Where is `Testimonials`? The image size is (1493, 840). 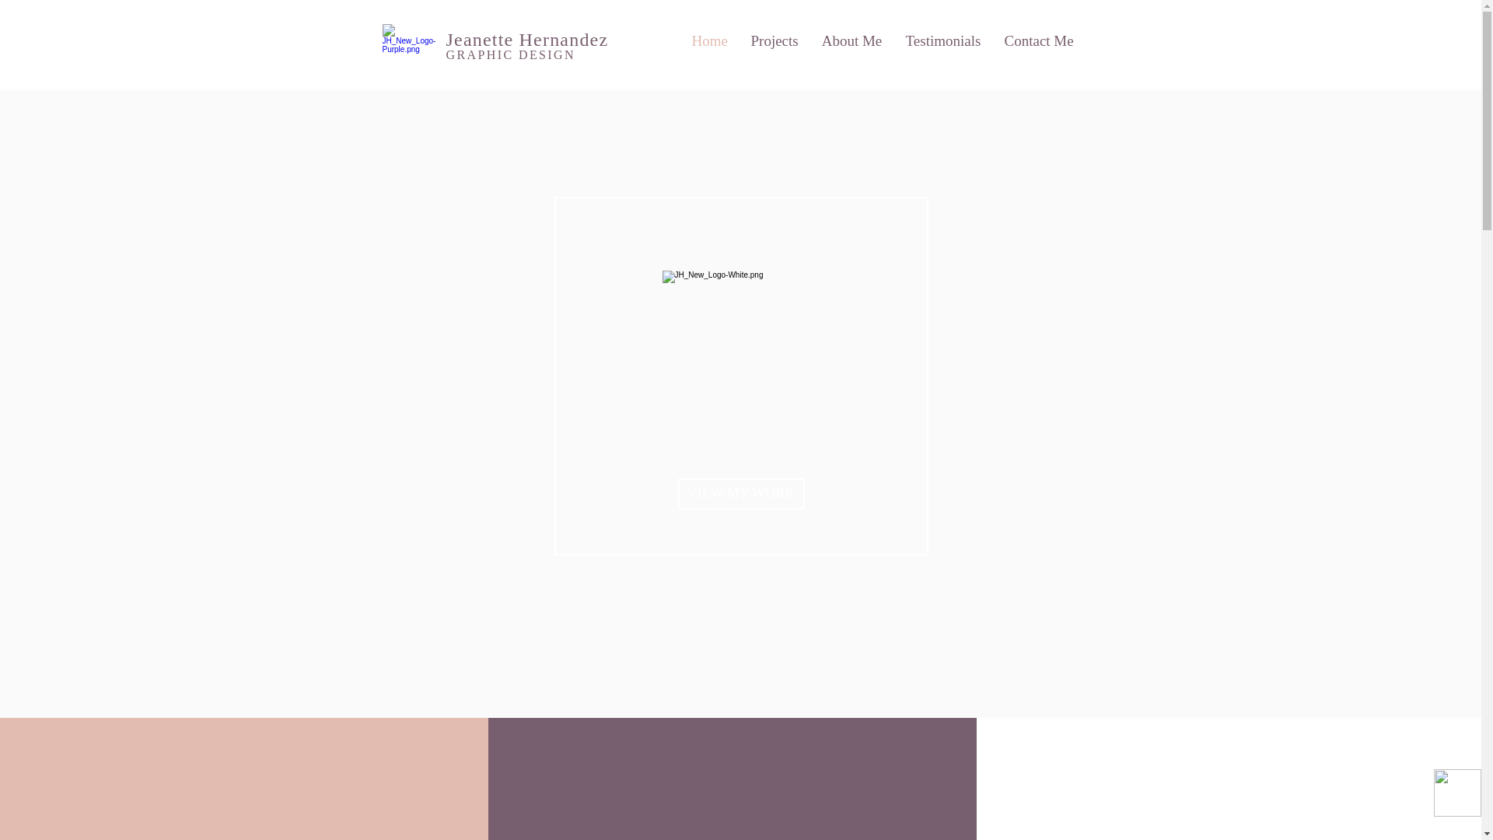 Testimonials is located at coordinates (943, 40).